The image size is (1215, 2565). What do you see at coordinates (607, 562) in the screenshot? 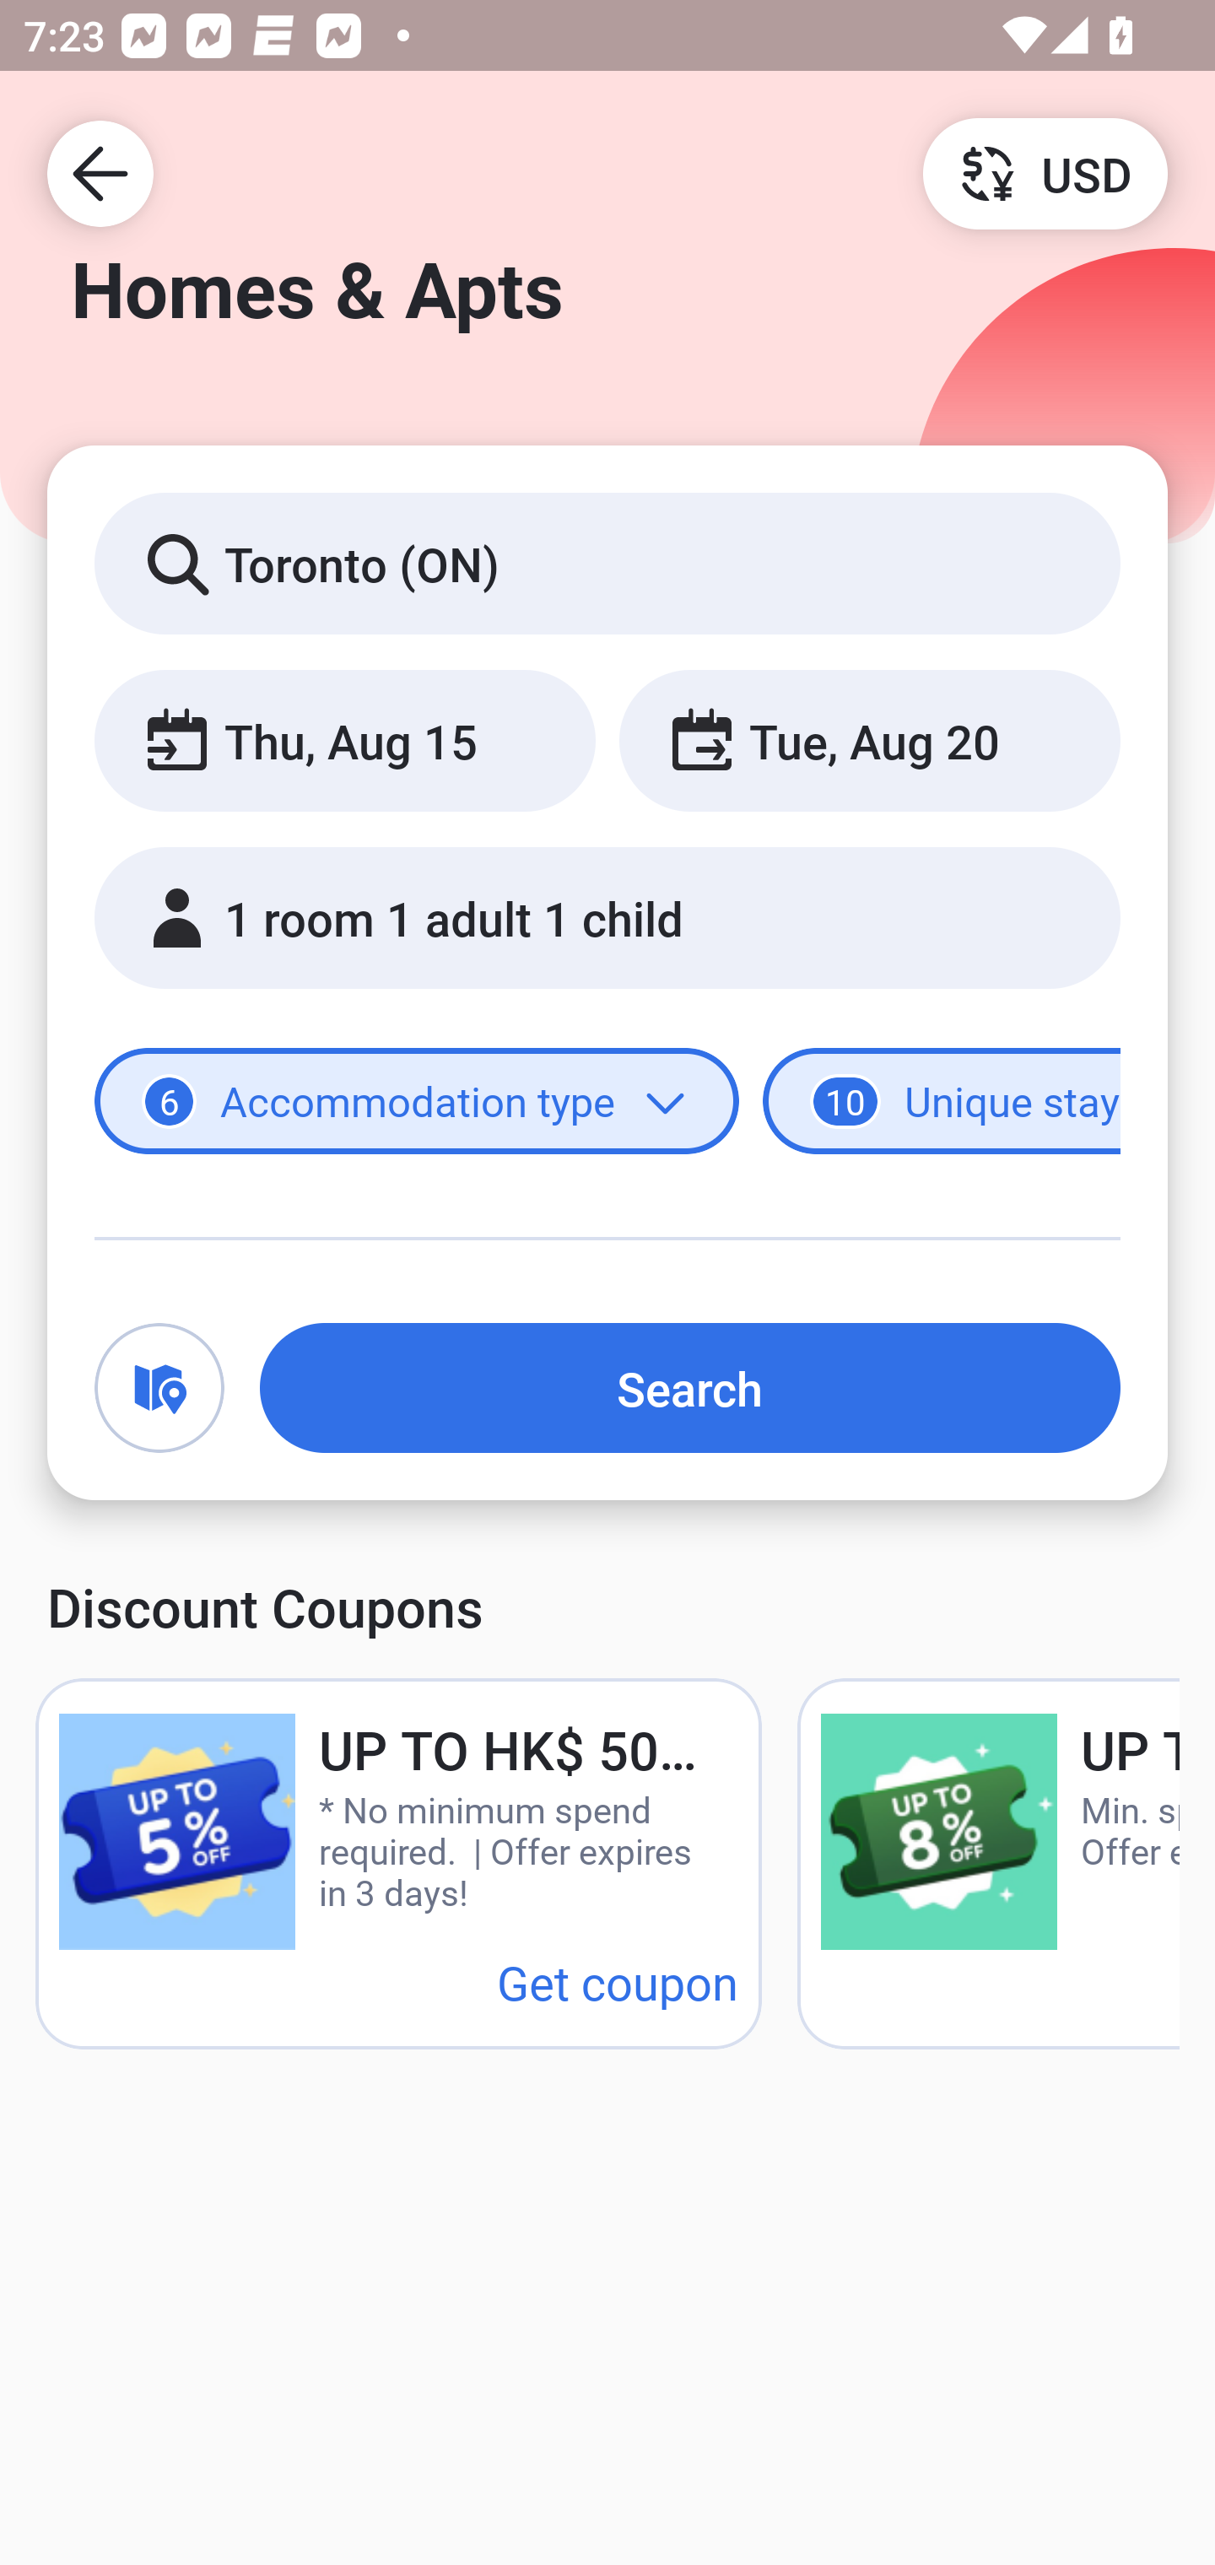
I see `Toronto (ON)` at bounding box center [607, 562].